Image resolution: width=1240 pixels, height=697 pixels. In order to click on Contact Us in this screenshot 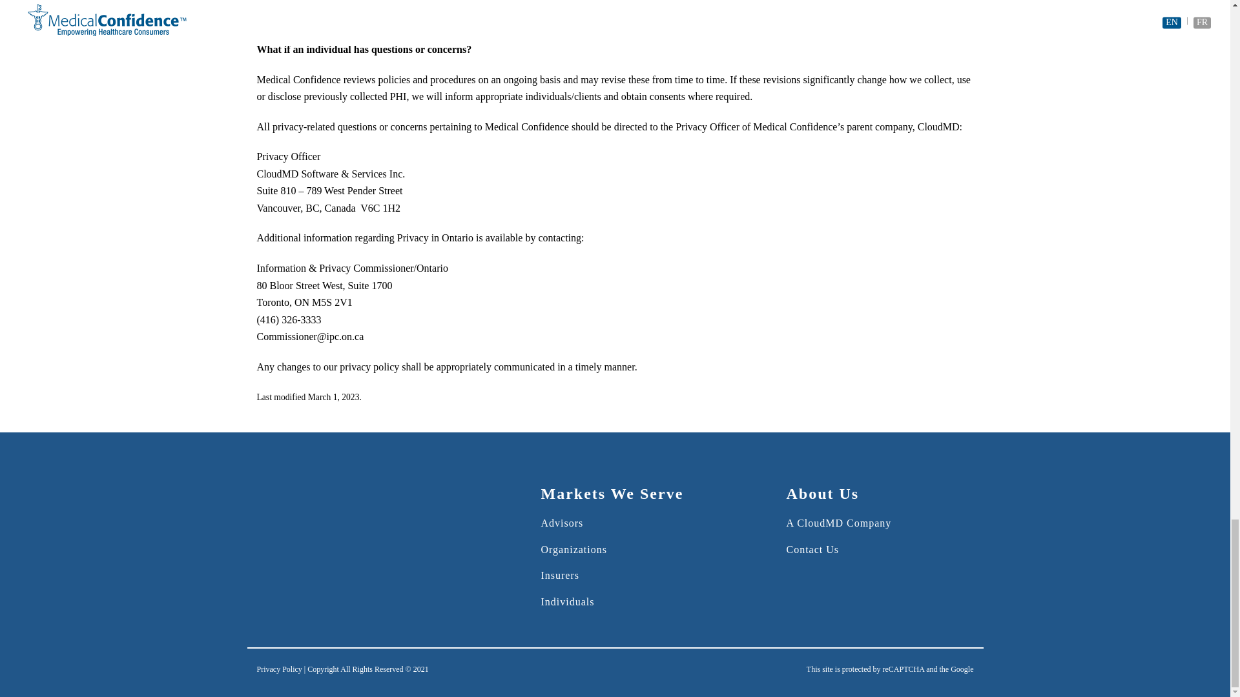, I will do `click(812, 549)`.